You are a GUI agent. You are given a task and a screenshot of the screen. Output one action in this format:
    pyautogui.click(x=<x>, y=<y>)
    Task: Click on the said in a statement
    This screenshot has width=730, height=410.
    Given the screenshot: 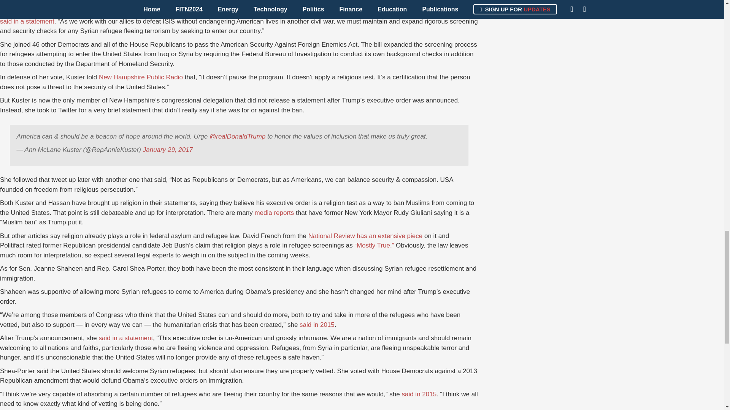 What is the action you would take?
    pyautogui.click(x=126, y=338)
    